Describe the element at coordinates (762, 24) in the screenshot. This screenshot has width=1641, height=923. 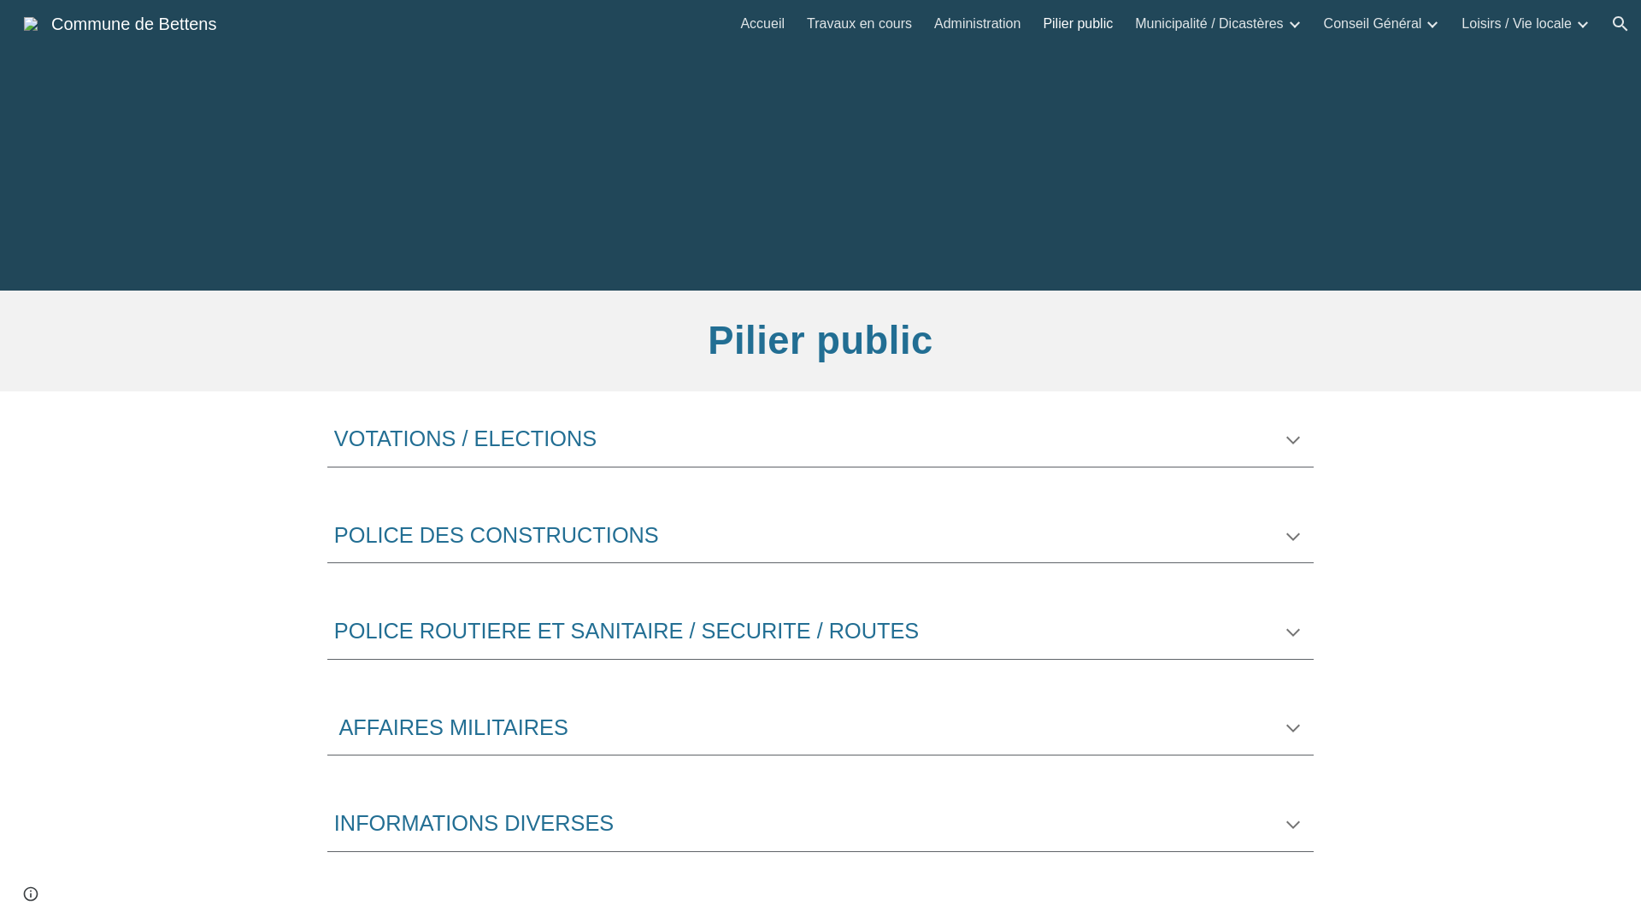
I see `Accueil` at that location.